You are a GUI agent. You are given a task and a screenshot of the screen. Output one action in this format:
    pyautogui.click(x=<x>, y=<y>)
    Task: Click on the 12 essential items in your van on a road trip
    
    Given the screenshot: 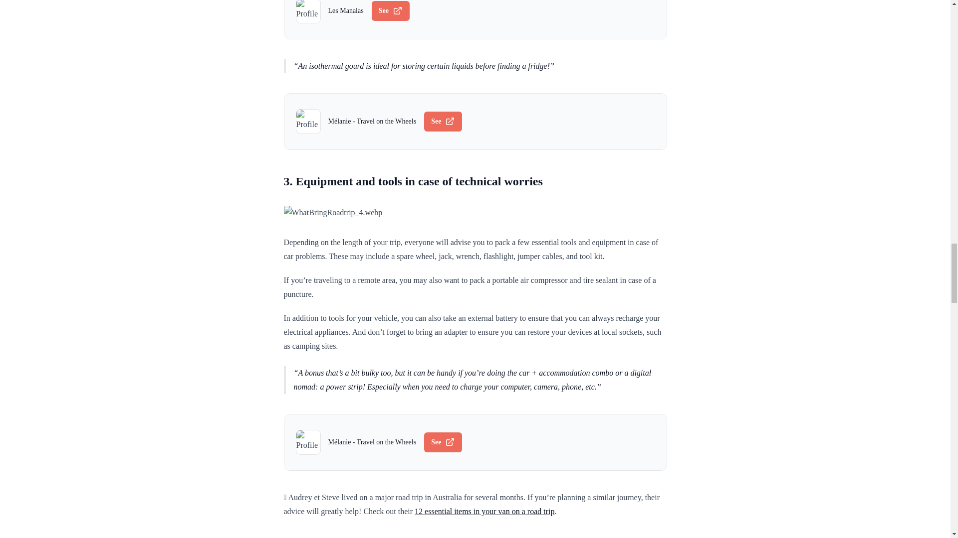 What is the action you would take?
    pyautogui.click(x=484, y=511)
    